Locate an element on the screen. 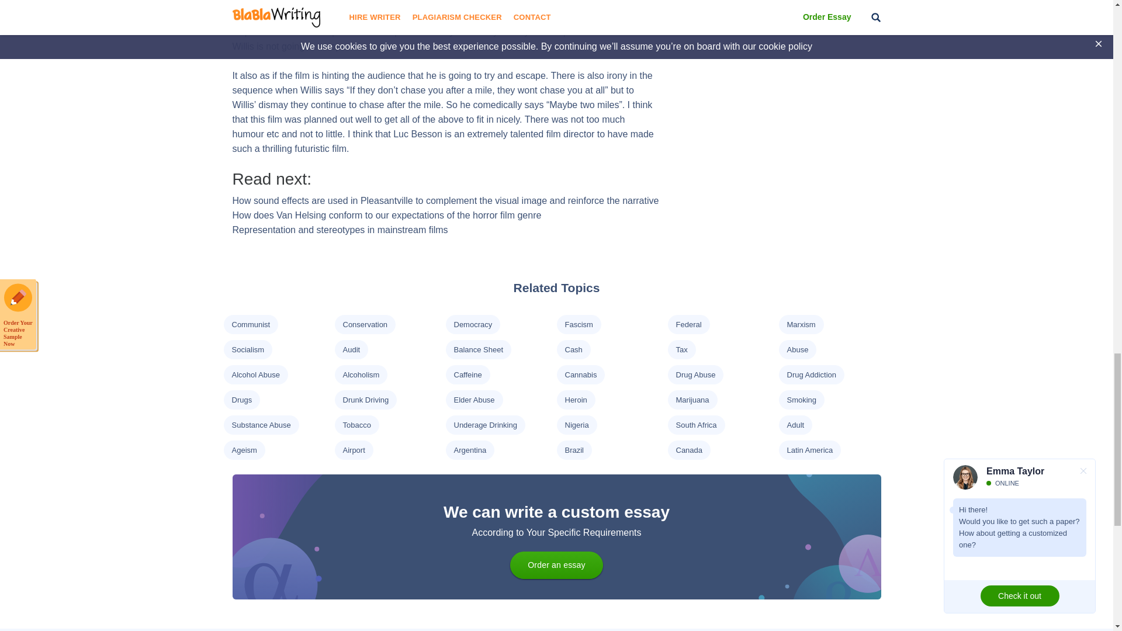  Socialism is located at coordinates (247, 349).